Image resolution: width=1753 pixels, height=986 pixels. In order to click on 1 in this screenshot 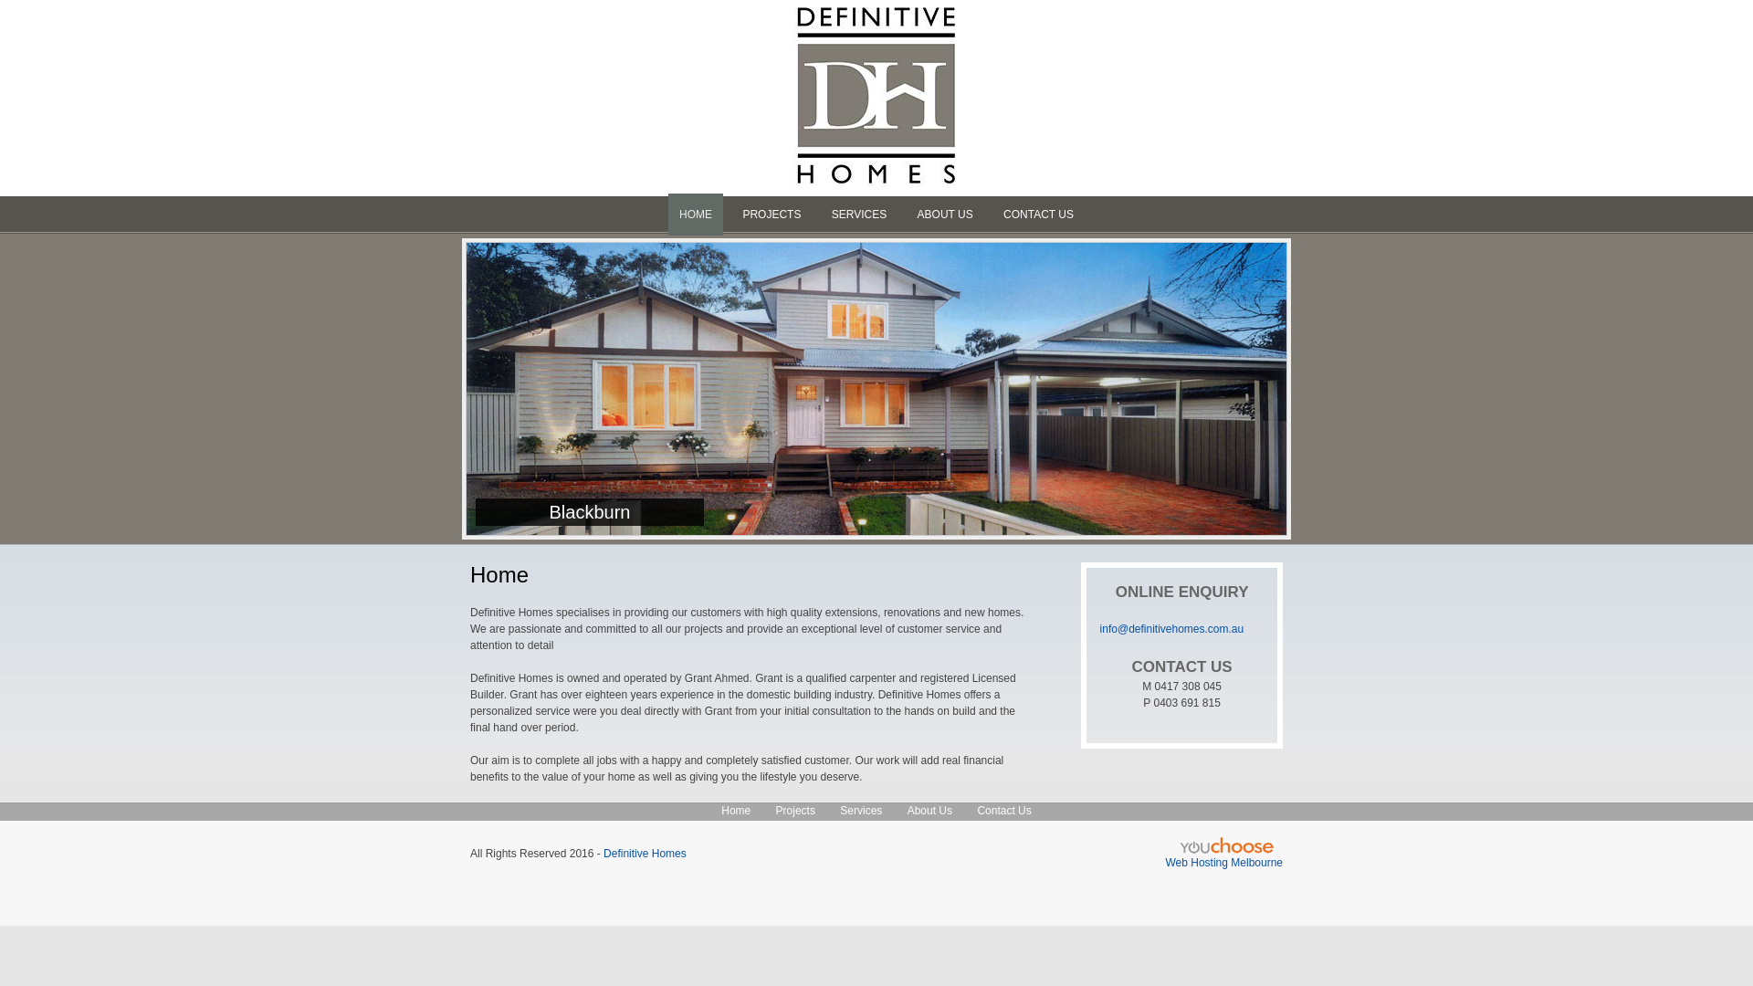, I will do `click(835, 257)`.